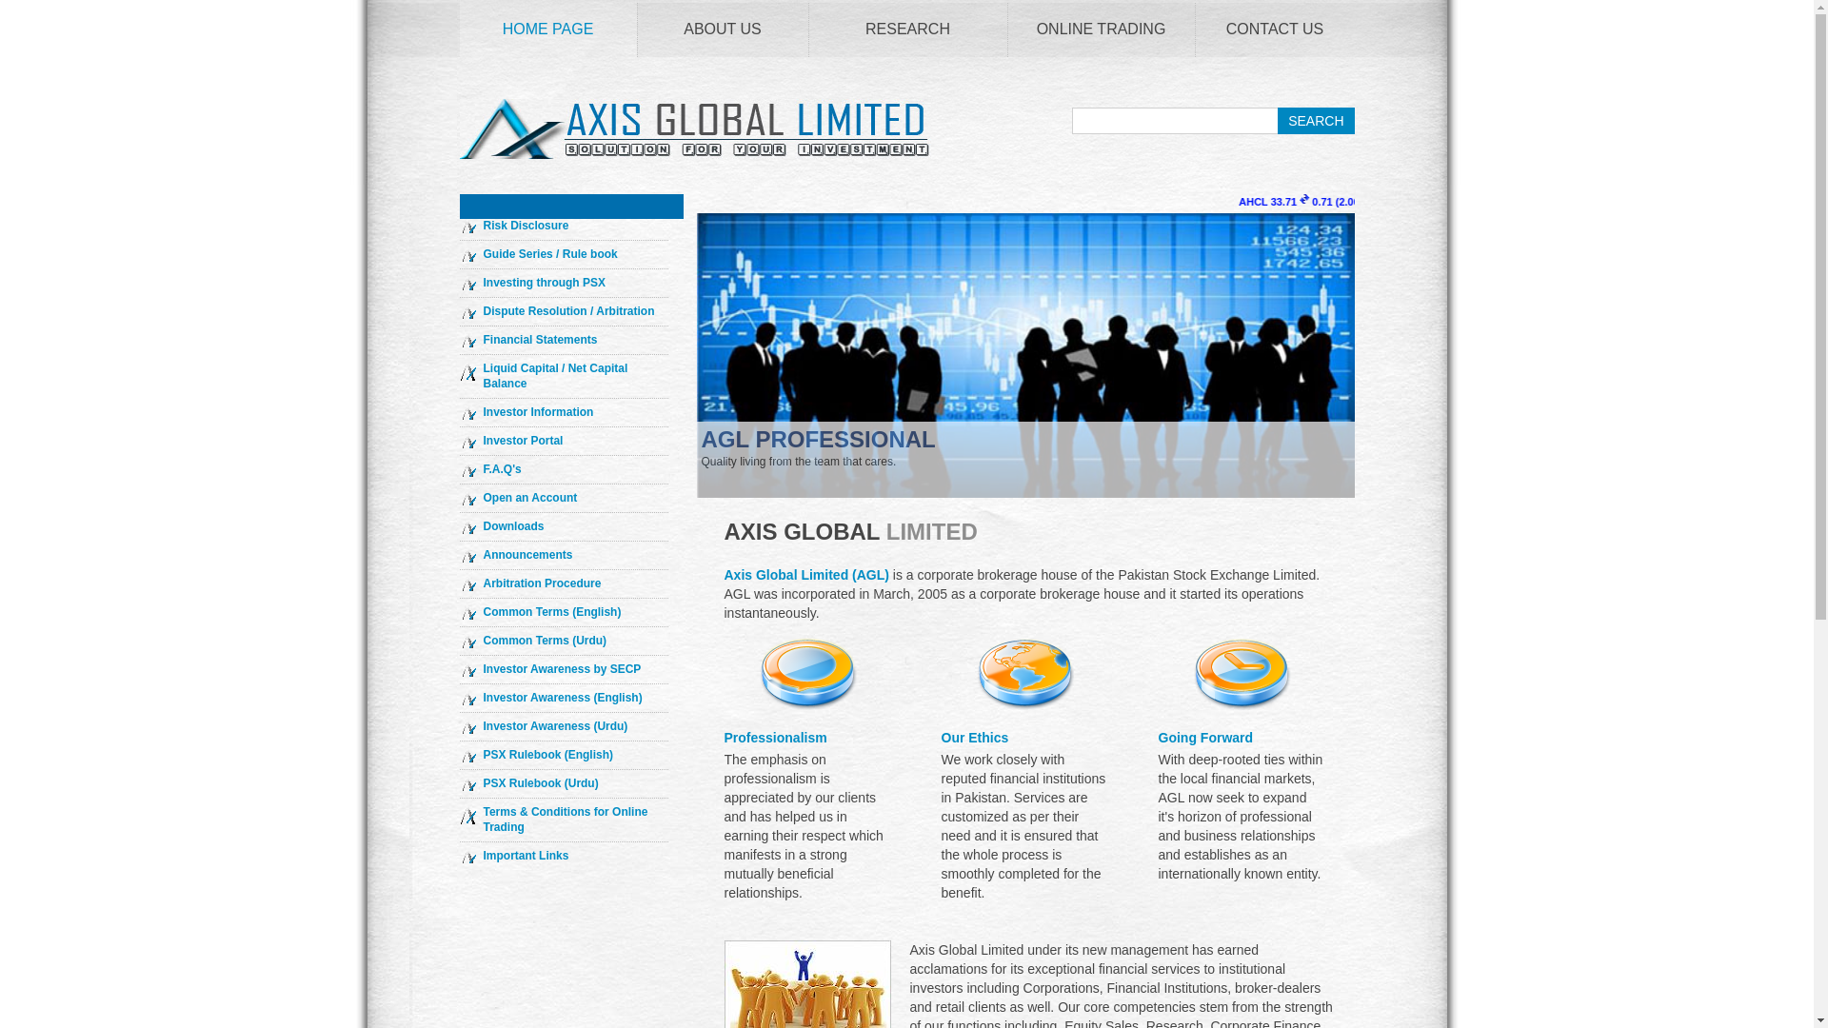 Image resolution: width=1828 pixels, height=1028 pixels. What do you see at coordinates (530, 498) in the screenshot?
I see `Open an Account` at bounding box center [530, 498].